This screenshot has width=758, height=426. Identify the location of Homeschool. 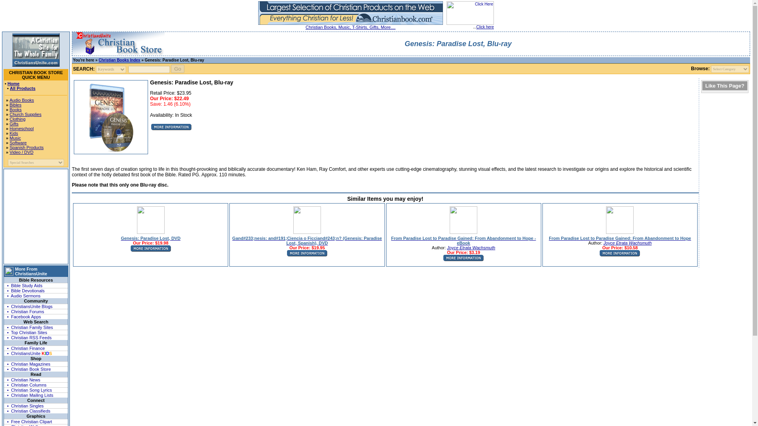
(21, 128).